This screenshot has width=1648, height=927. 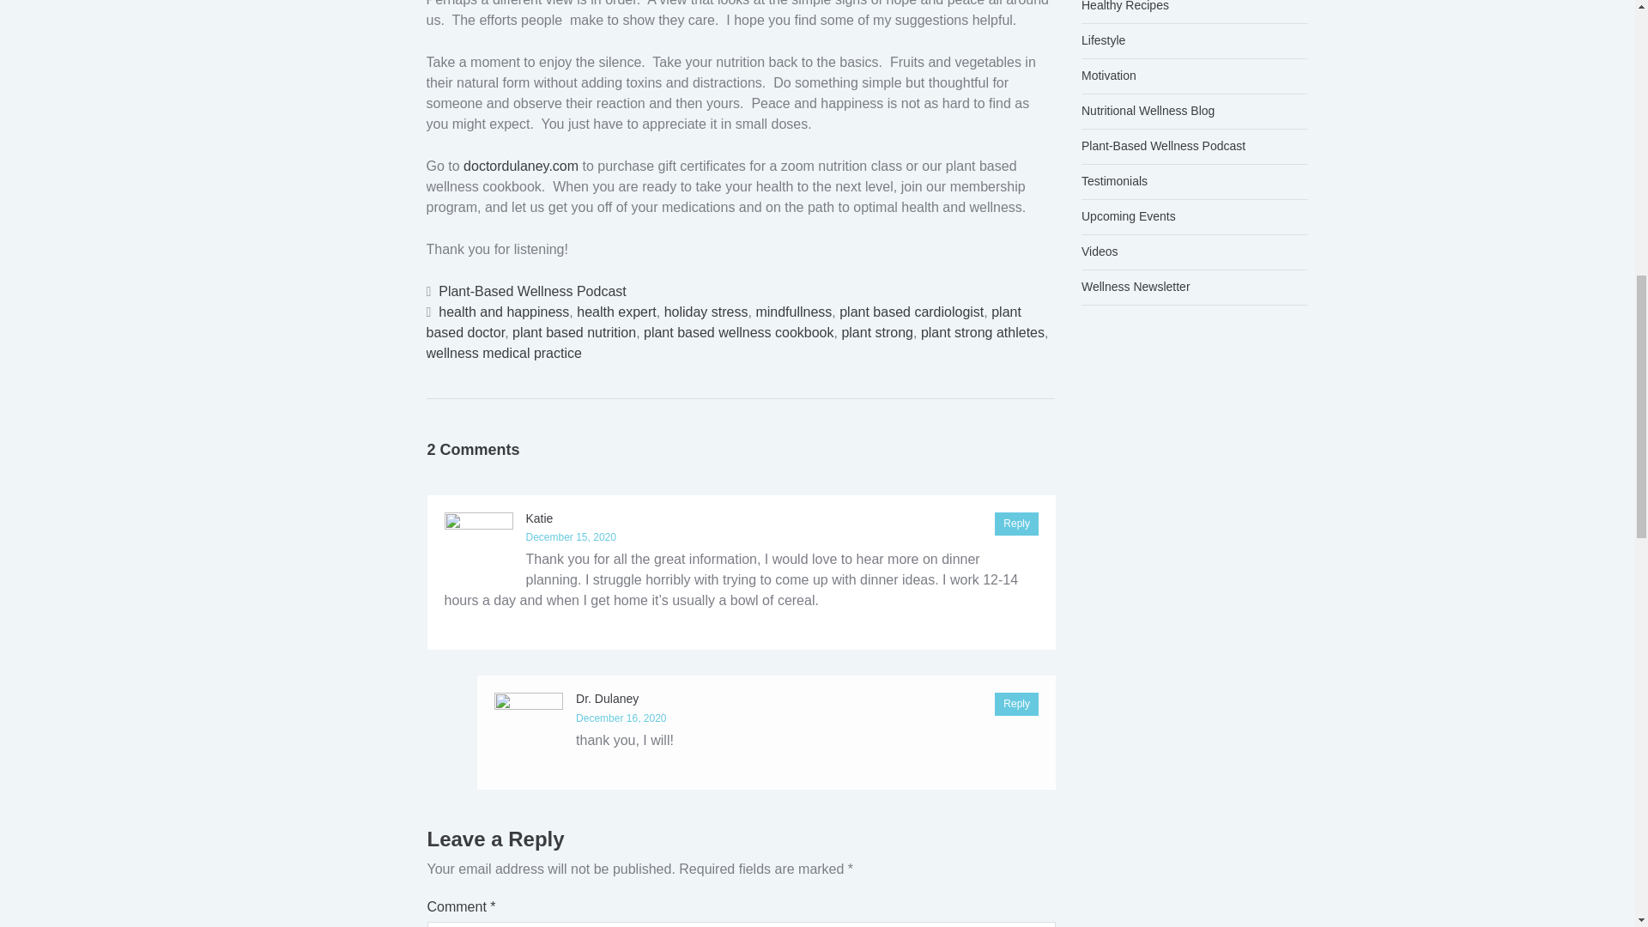 I want to click on Plant-Based Wellness Podcast, so click(x=532, y=290).